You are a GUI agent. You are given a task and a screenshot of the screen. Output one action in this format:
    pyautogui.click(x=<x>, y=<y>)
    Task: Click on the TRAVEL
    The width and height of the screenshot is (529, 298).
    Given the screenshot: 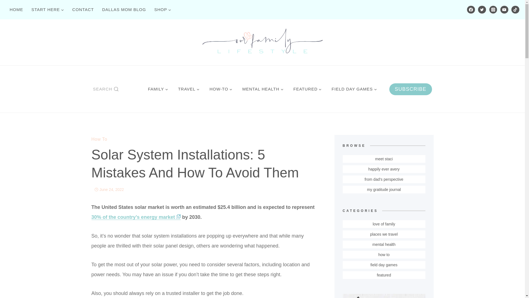 What is the action you would take?
    pyautogui.click(x=188, y=89)
    